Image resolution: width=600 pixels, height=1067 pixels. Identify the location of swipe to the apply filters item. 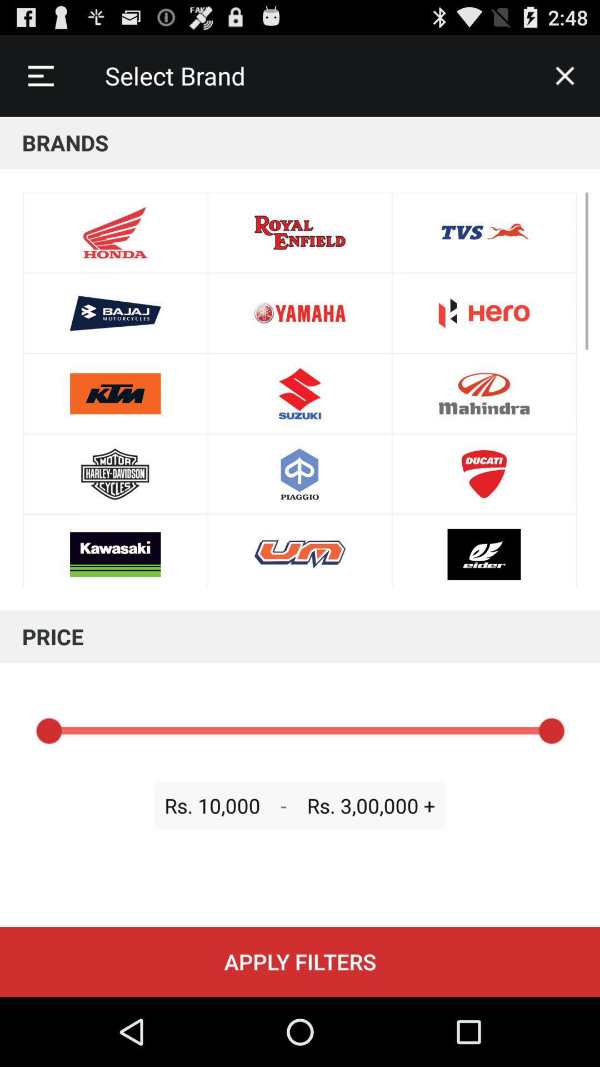
(300, 961).